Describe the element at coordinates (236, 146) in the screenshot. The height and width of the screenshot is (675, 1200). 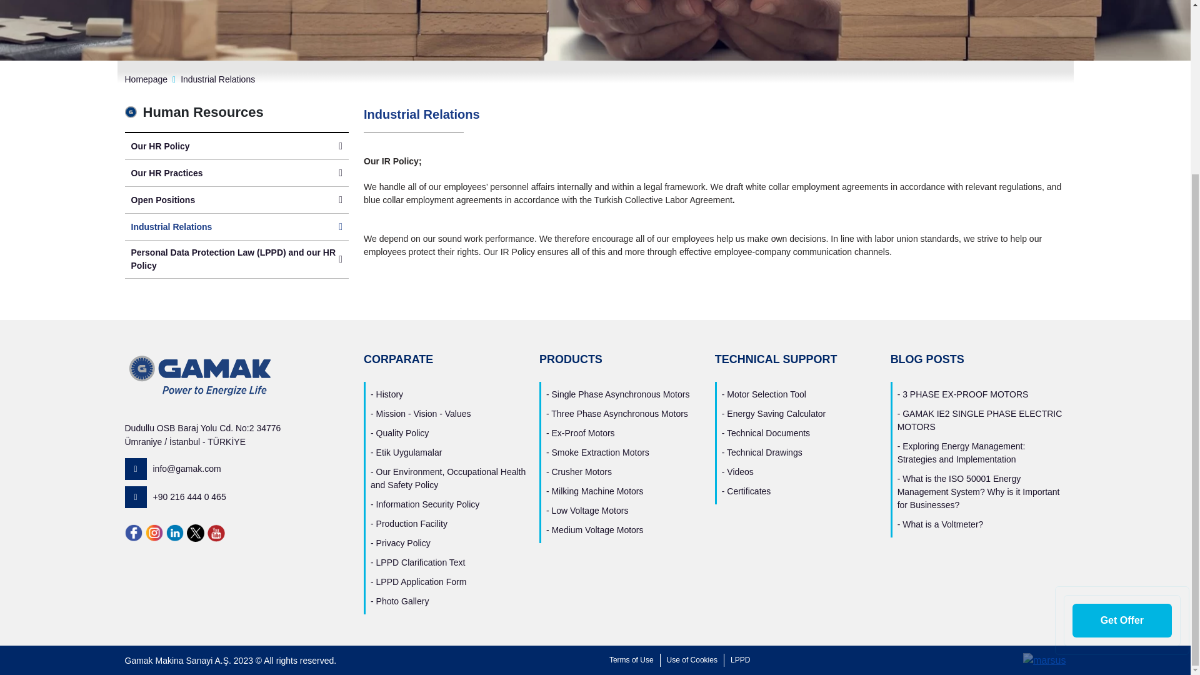
I see `Our HR Policy` at that location.